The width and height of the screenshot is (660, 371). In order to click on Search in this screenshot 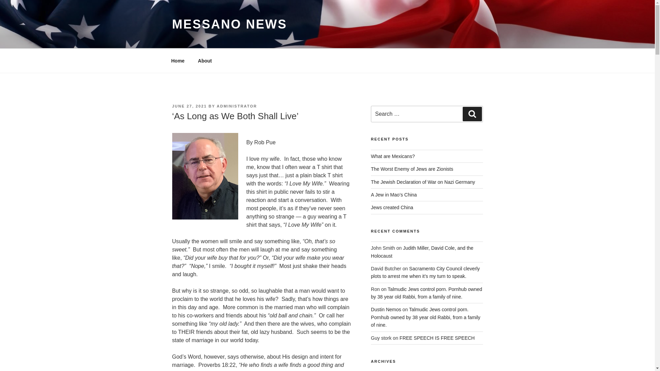, I will do `click(472, 114)`.